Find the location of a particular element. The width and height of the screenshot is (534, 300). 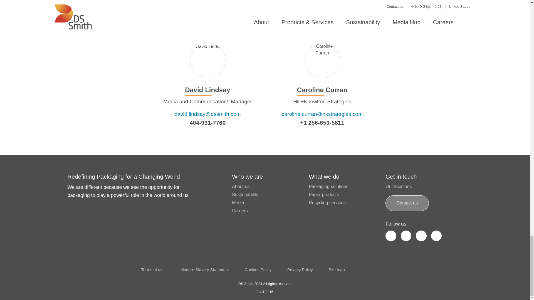

Careers is located at coordinates (240, 211).